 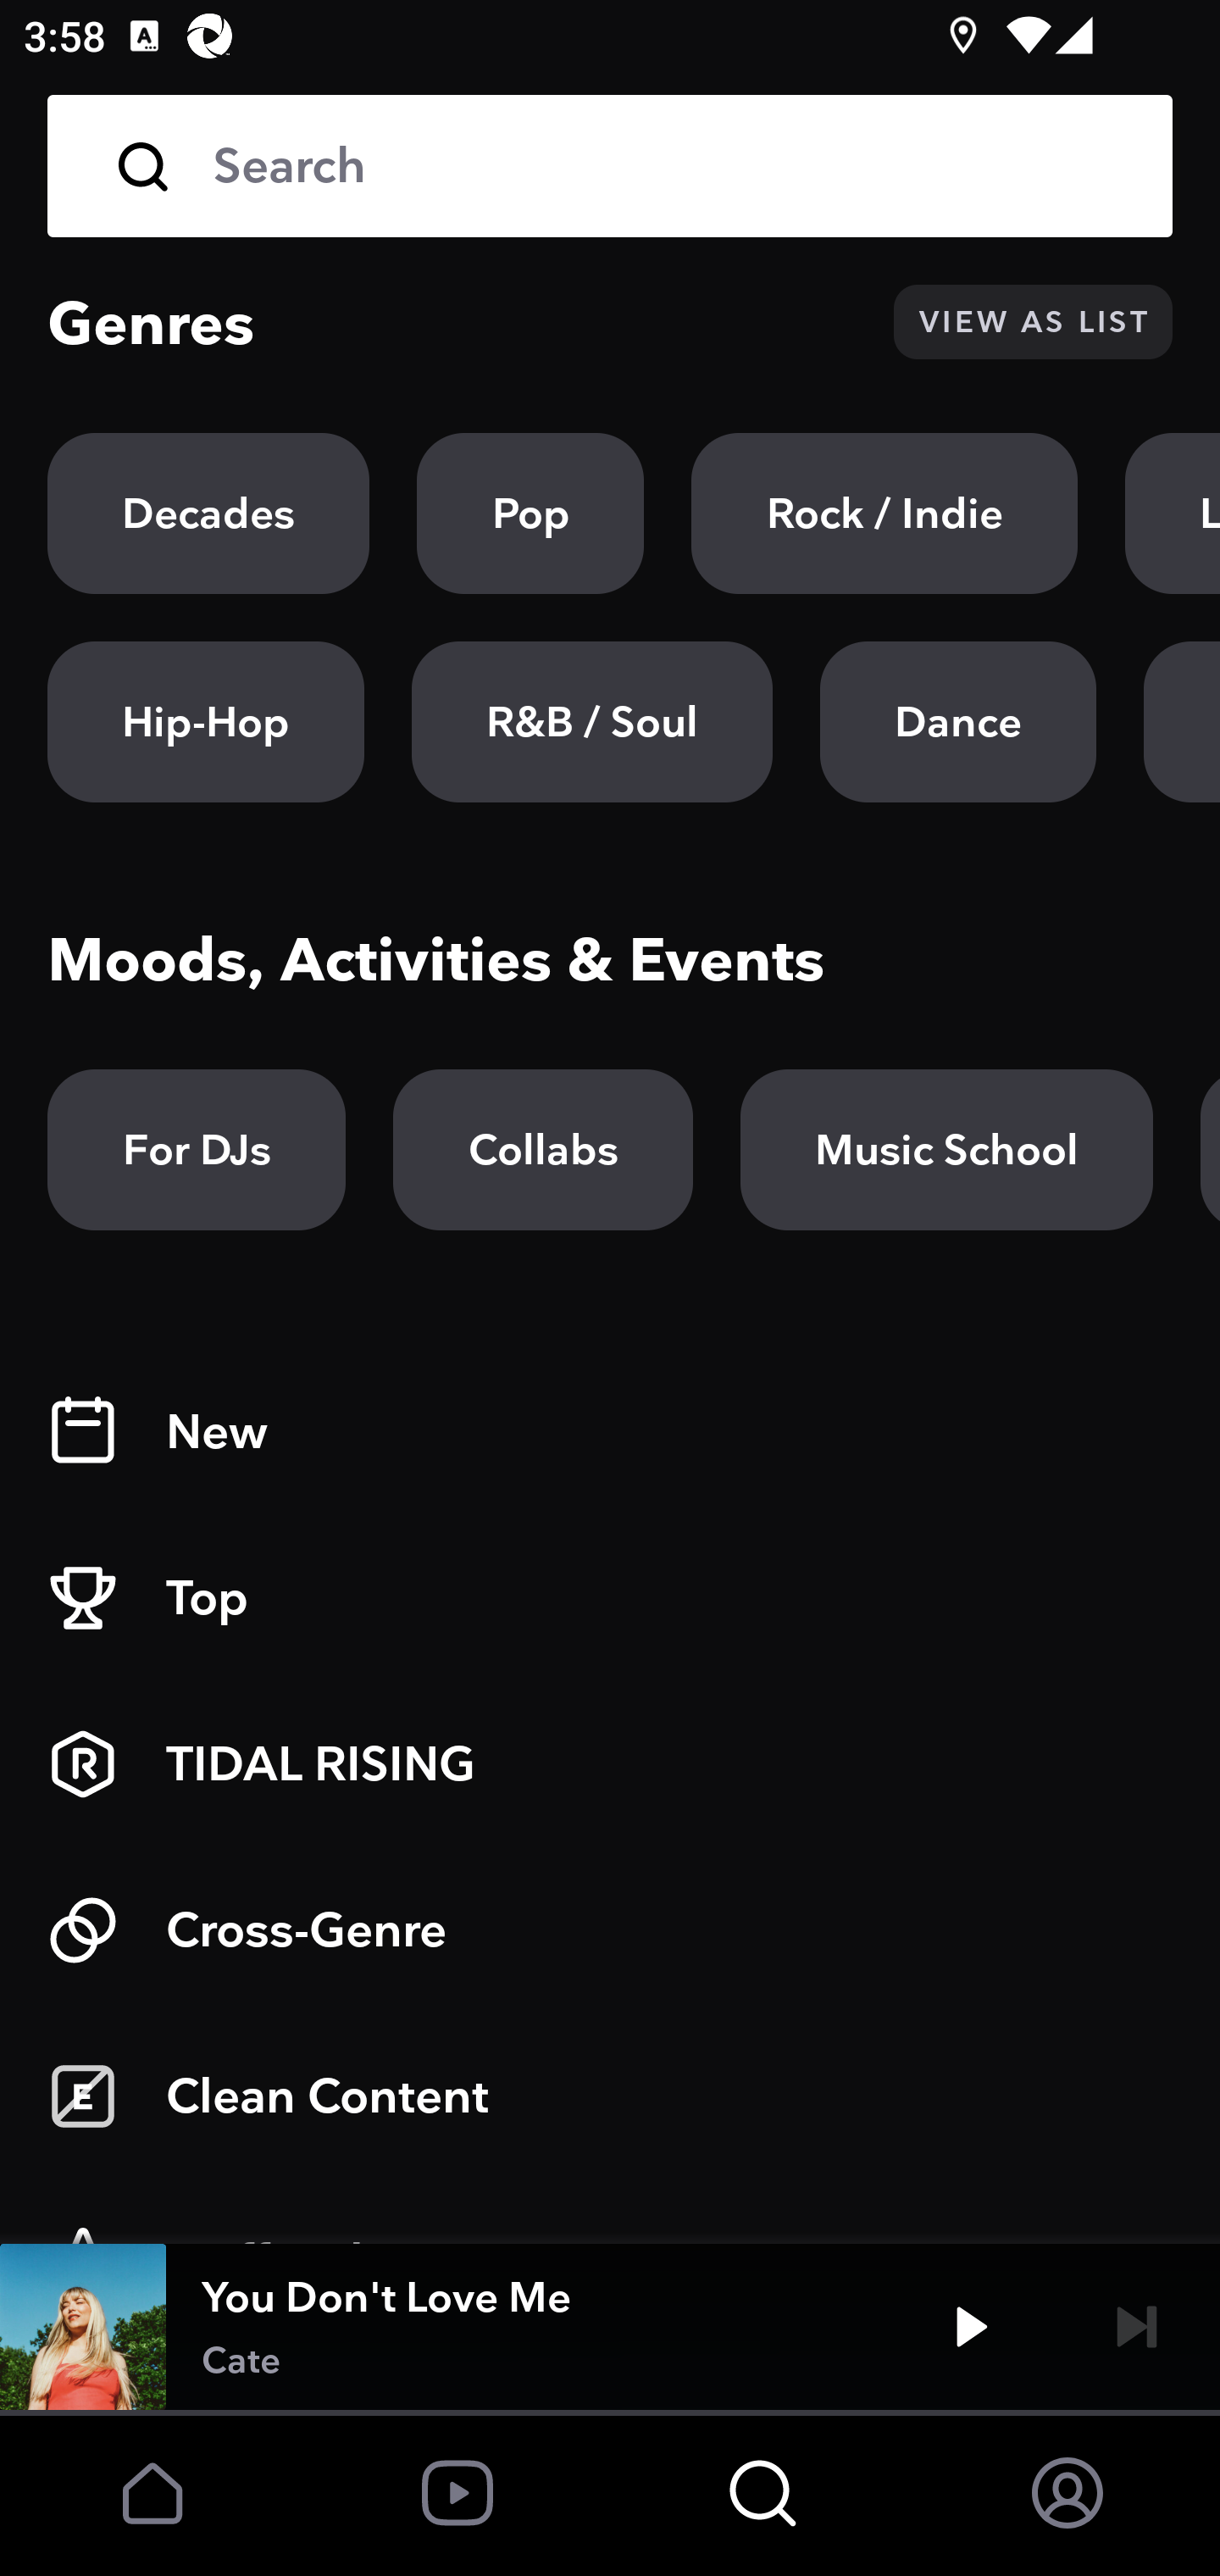 I want to click on Play, so click(x=971, y=2327).